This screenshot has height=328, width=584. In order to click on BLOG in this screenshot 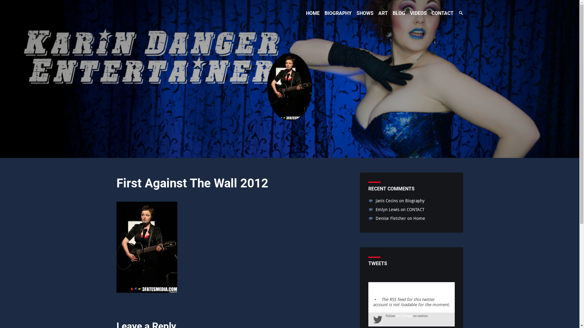, I will do `click(398, 13)`.